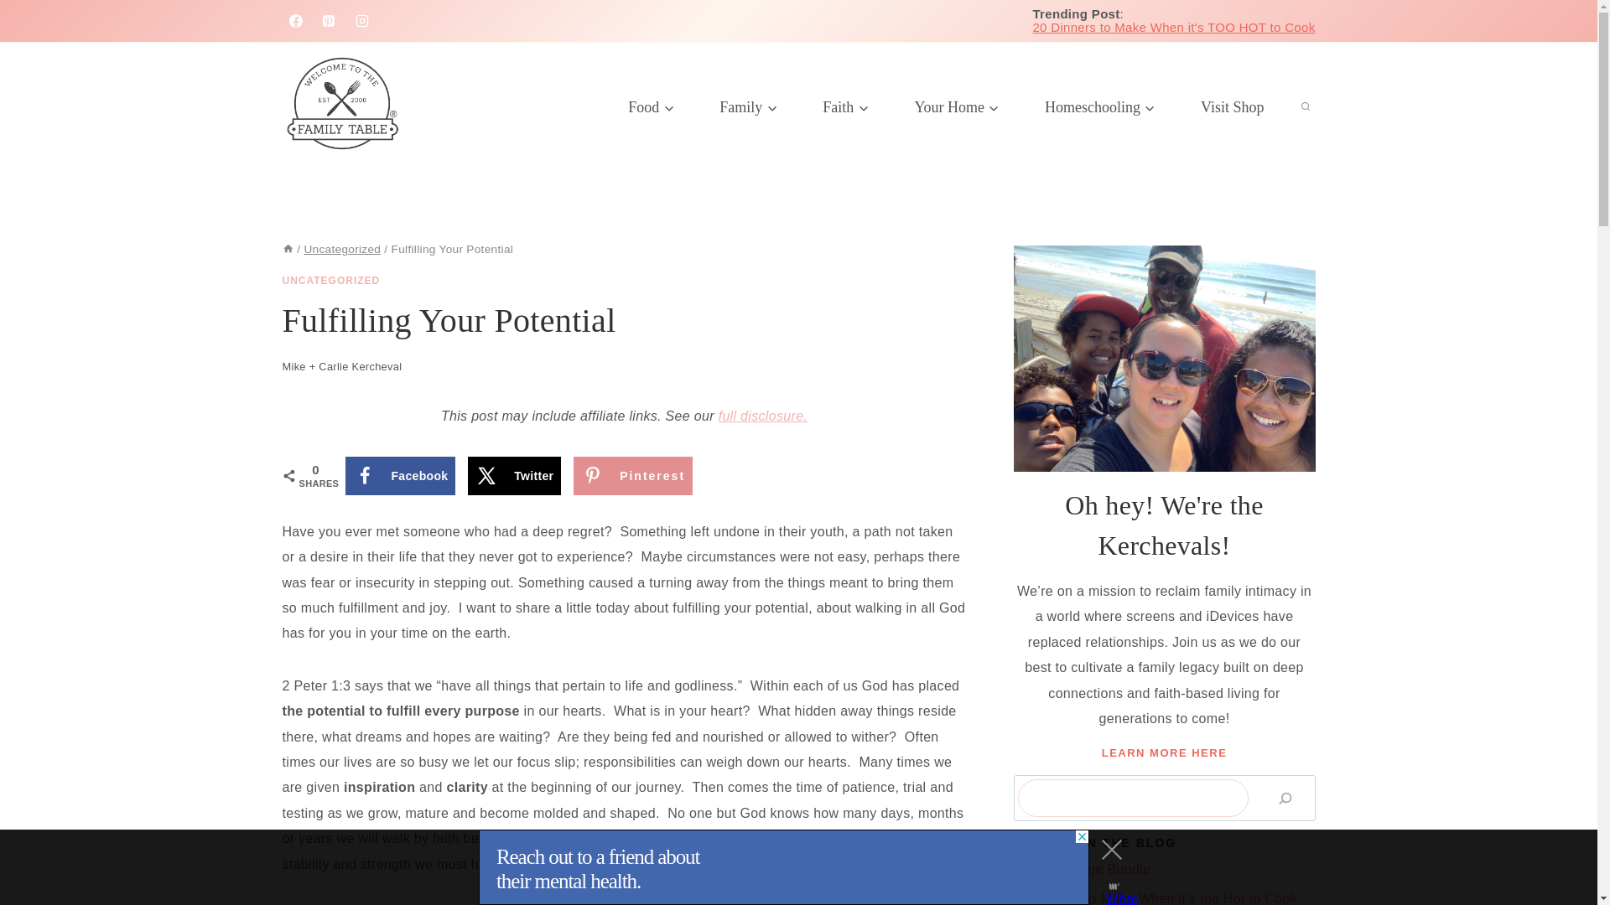 The height and width of the screenshot is (905, 1610). Describe the element at coordinates (632, 476) in the screenshot. I see `Save to Pinterest` at that location.